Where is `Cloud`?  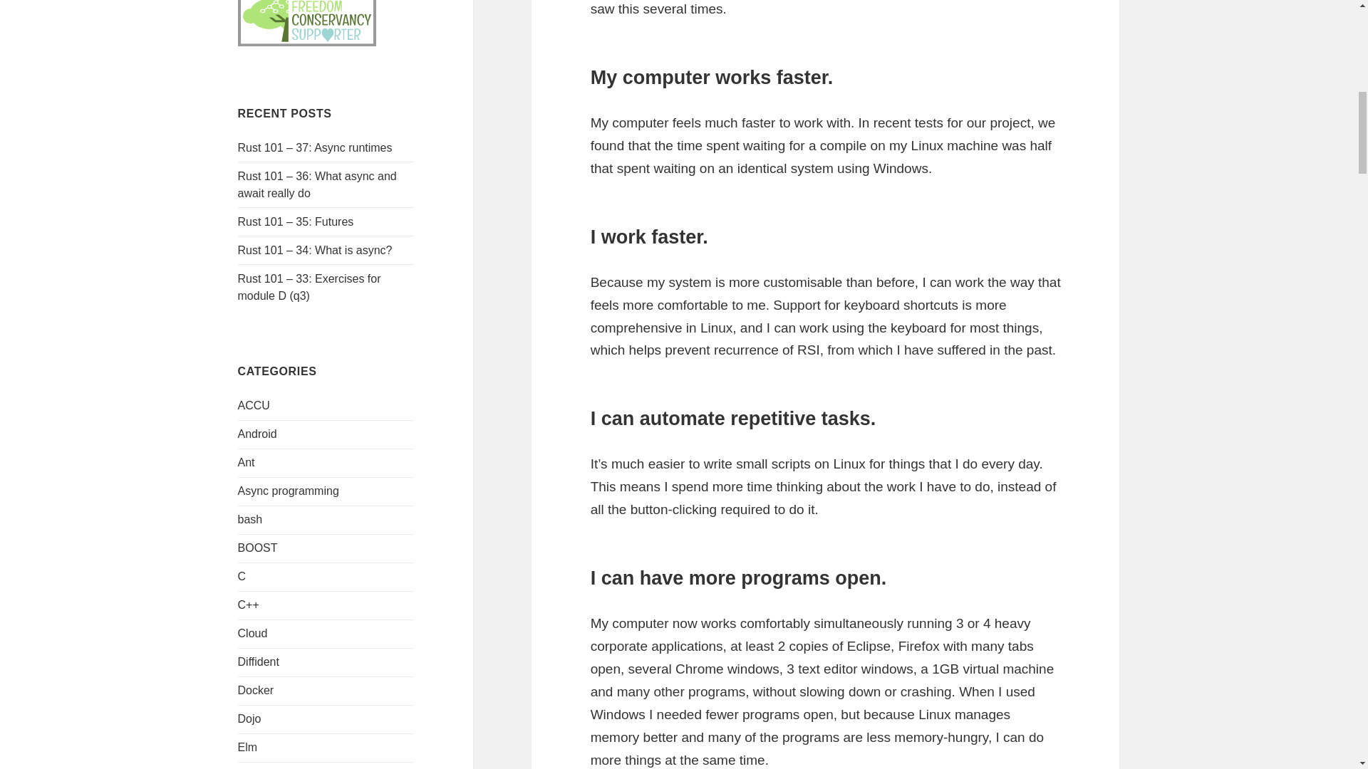 Cloud is located at coordinates (253, 633).